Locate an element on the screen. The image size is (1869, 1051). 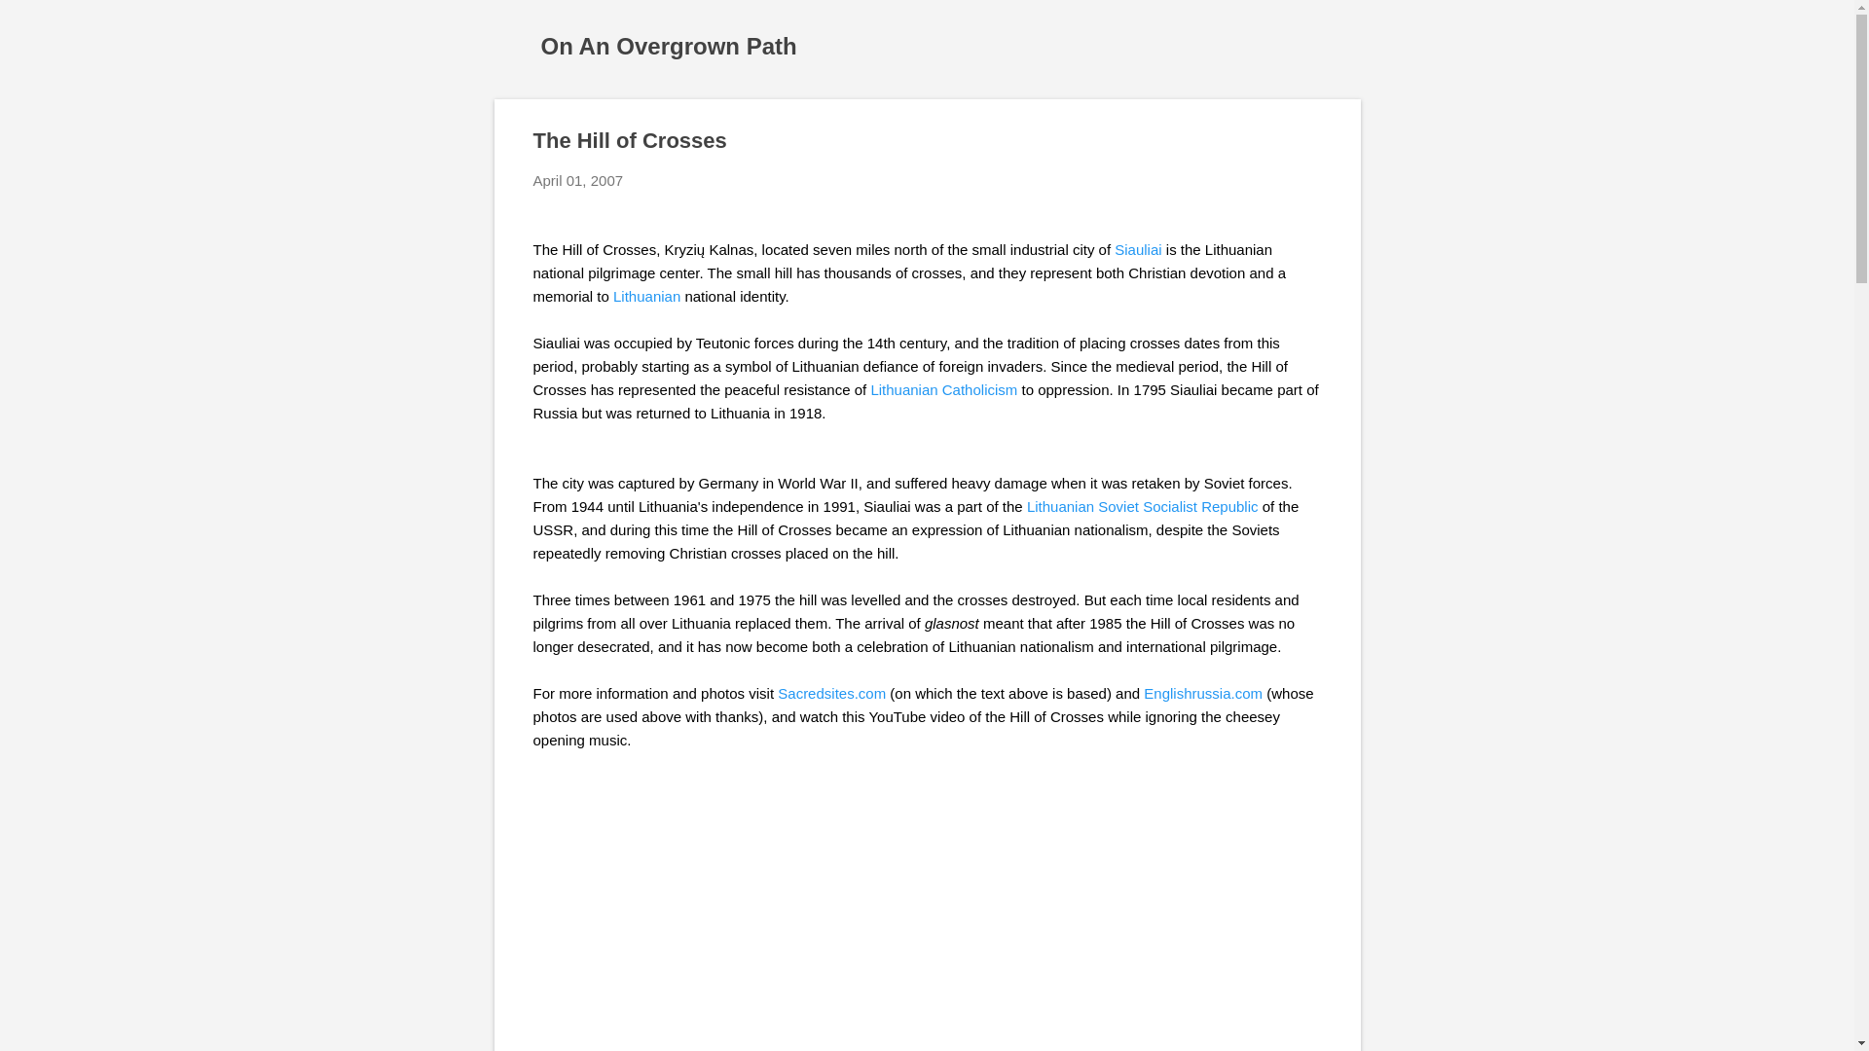
On An Overgrown Path is located at coordinates (670, 45).